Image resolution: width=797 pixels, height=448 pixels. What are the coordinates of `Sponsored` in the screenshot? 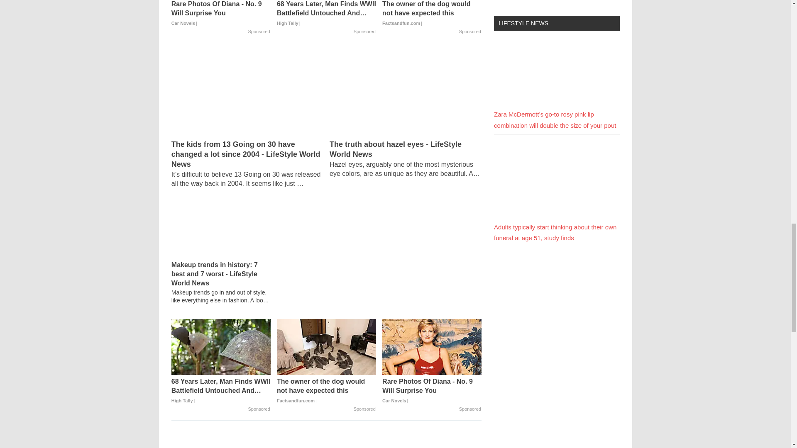 It's located at (470, 32).